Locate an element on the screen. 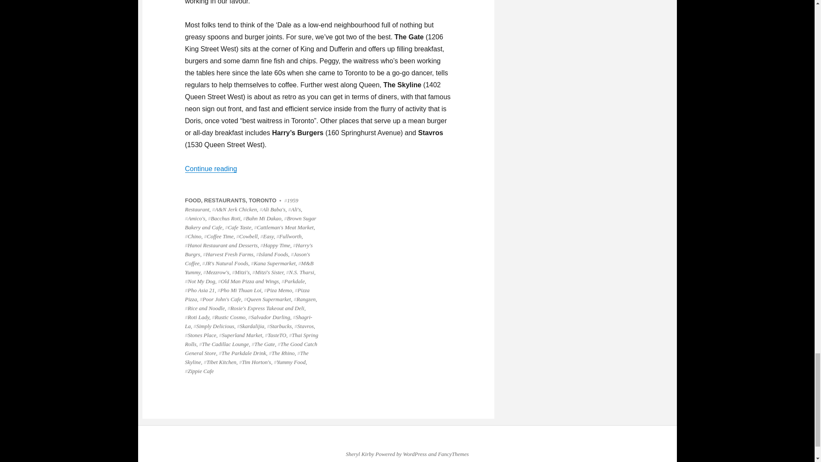 This screenshot has width=821, height=462. 1959 Restaurant is located at coordinates (241, 204).